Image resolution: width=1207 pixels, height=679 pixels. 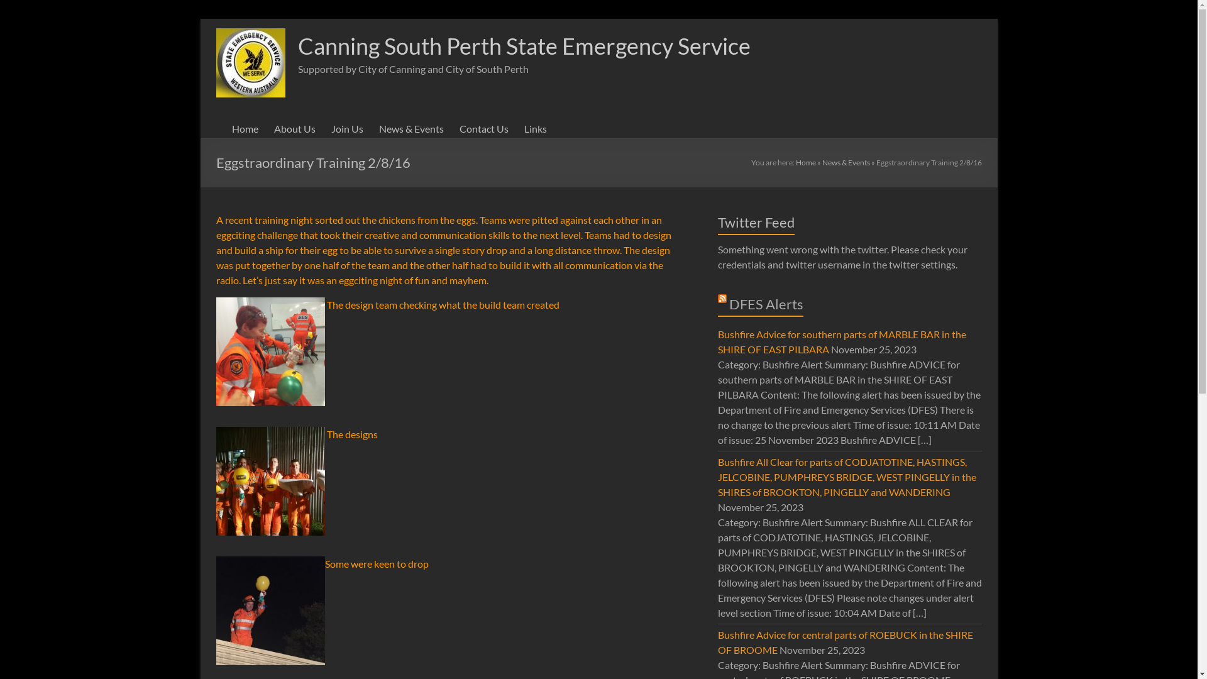 What do you see at coordinates (245, 129) in the screenshot?
I see `Home` at bounding box center [245, 129].